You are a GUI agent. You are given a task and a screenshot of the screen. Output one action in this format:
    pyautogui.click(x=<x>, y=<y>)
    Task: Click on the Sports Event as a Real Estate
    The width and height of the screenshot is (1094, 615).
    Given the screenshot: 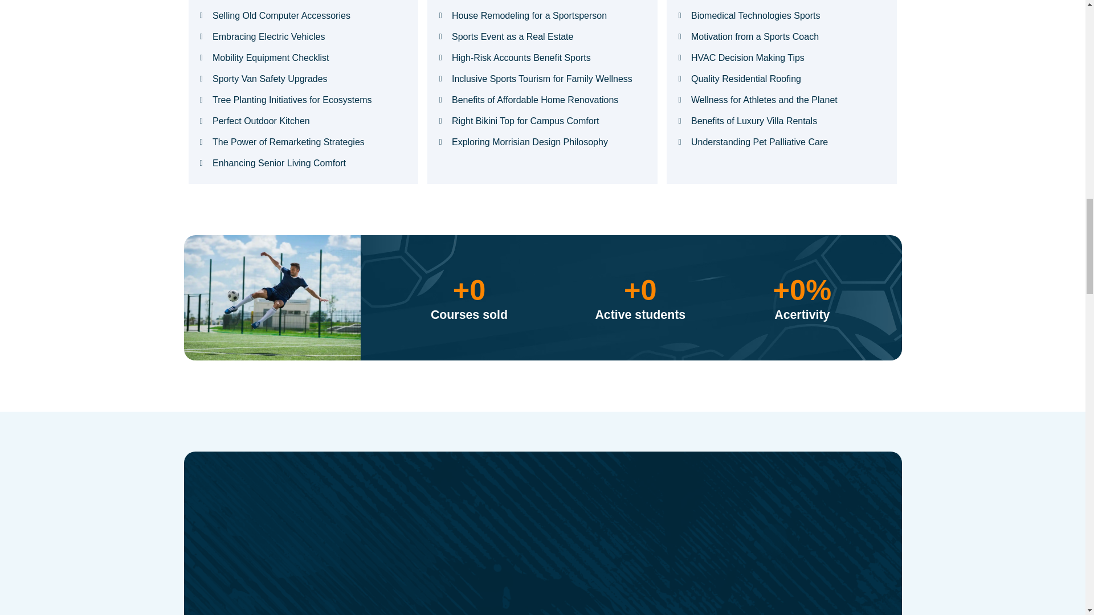 What is the action you would take?
    pyautogui.click(x=542, y=36)
    